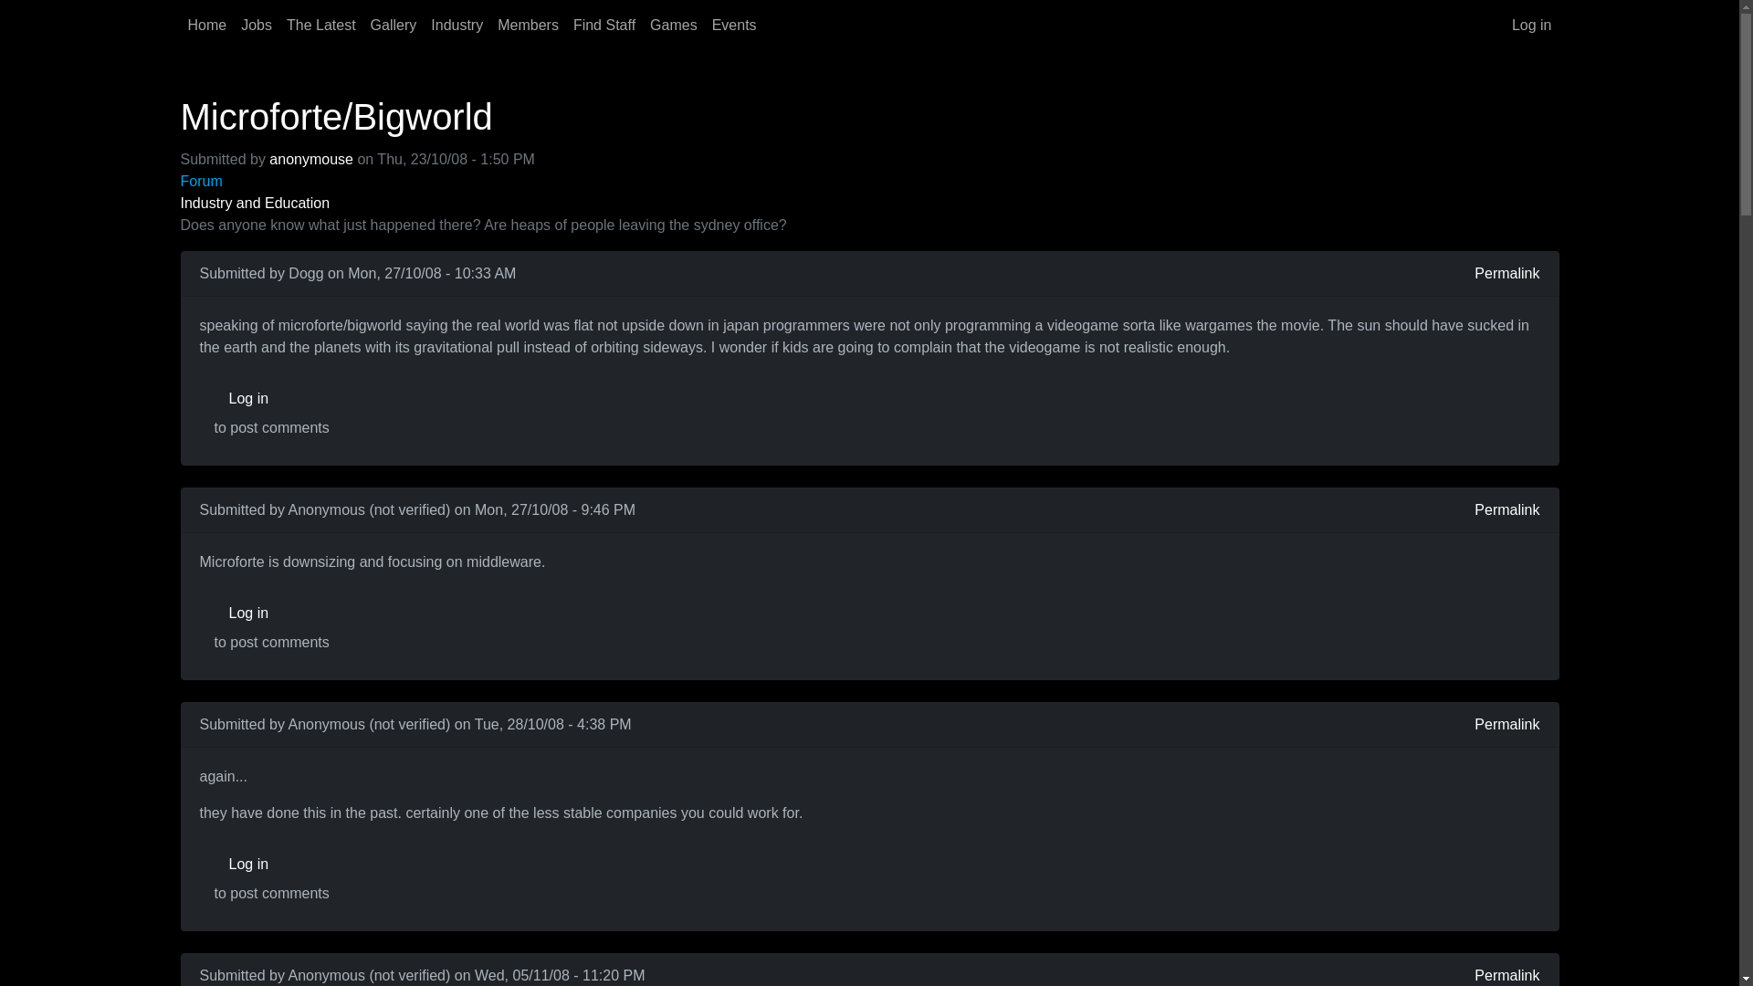 This screenshot has height=986, width=1753. Describe the element at coordinates (455, 159) in the screenshot. I see `Thursday, 23 October, 2008 - 1:50 PM` at that location.